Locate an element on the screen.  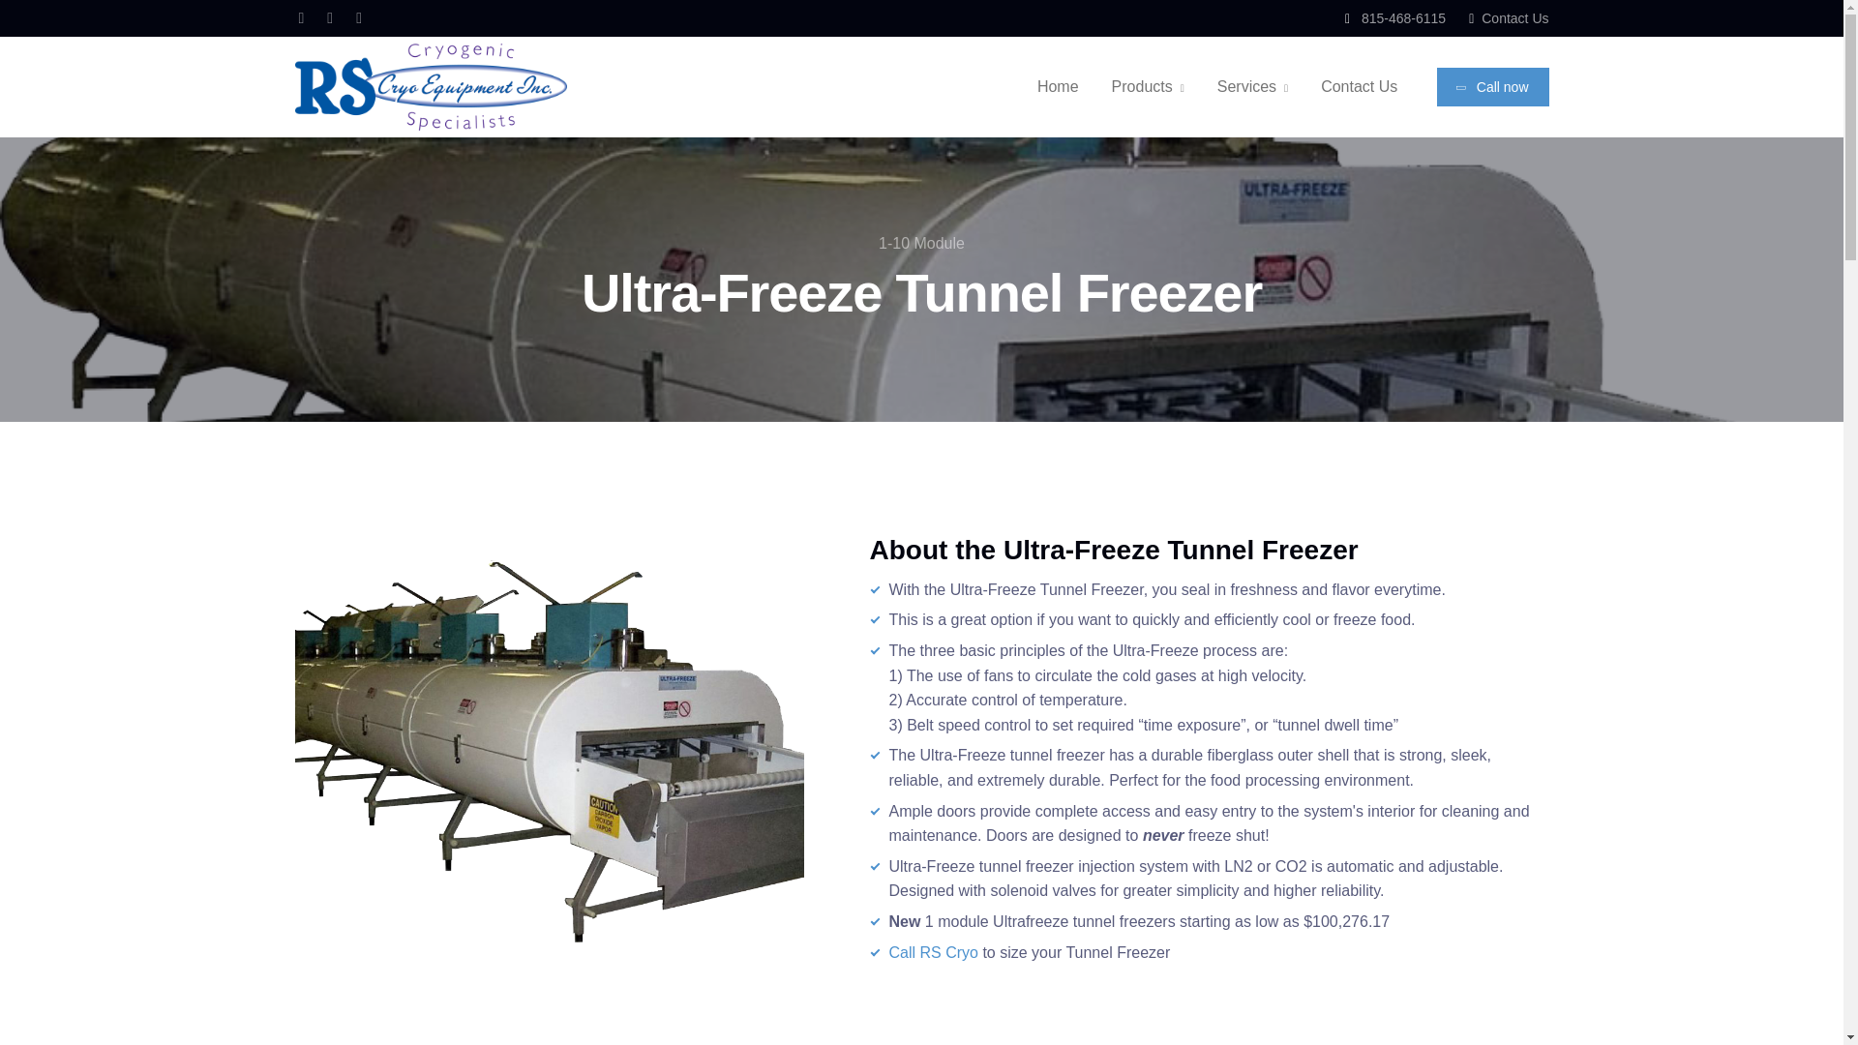
815-468-6115 is located at coordinates (1395, 17).